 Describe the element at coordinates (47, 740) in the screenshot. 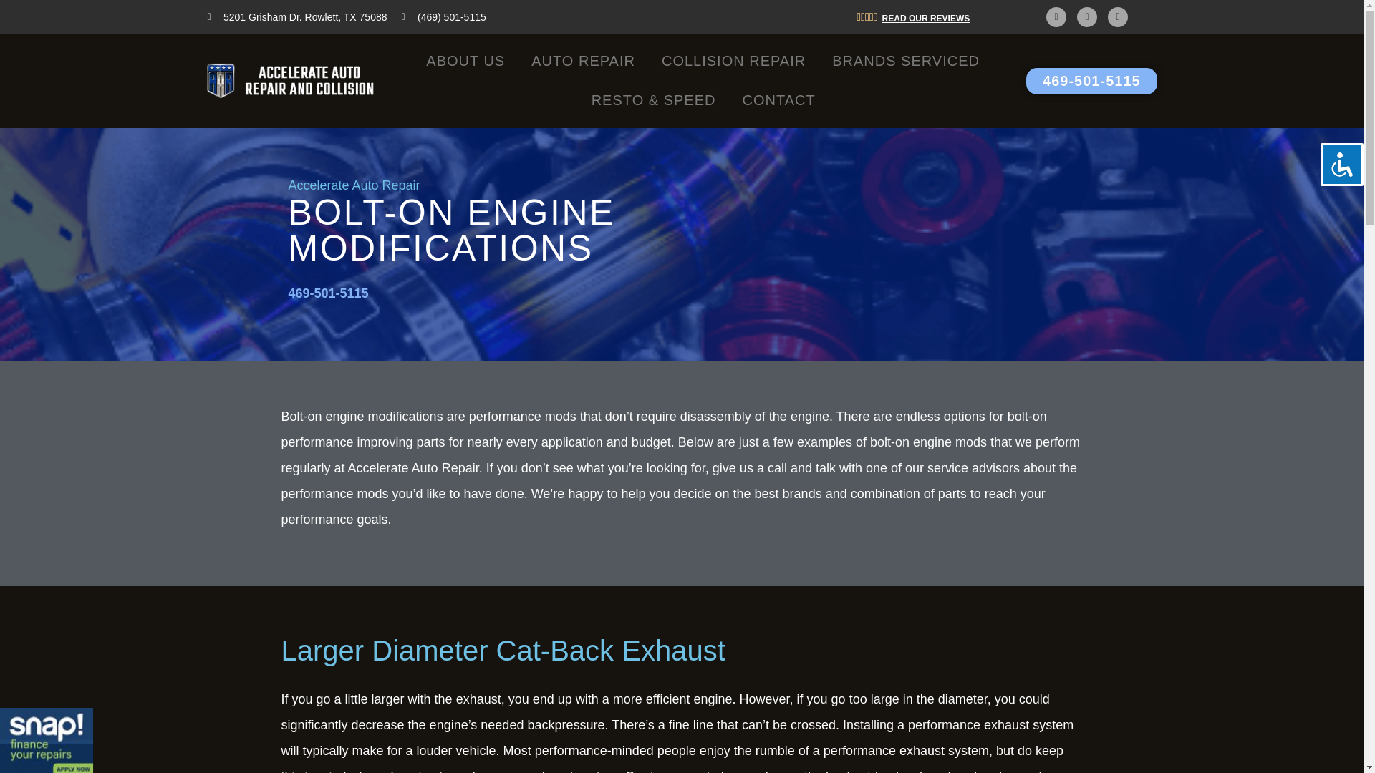

I see `Snap-Button` at that location.